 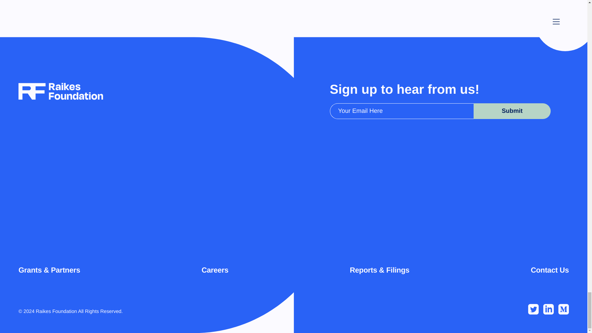 What do you see at coordinates (549, 271) in the screenshot?
I see `Contact Us` at bounding box center [549, 271].